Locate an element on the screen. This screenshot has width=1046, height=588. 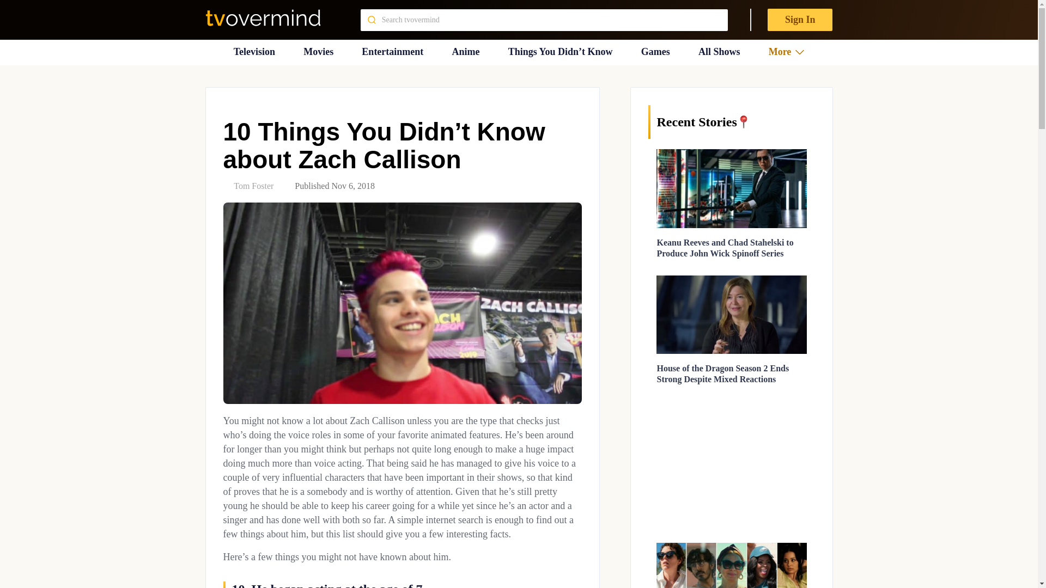
TV News is located at coordinates (254, 52).